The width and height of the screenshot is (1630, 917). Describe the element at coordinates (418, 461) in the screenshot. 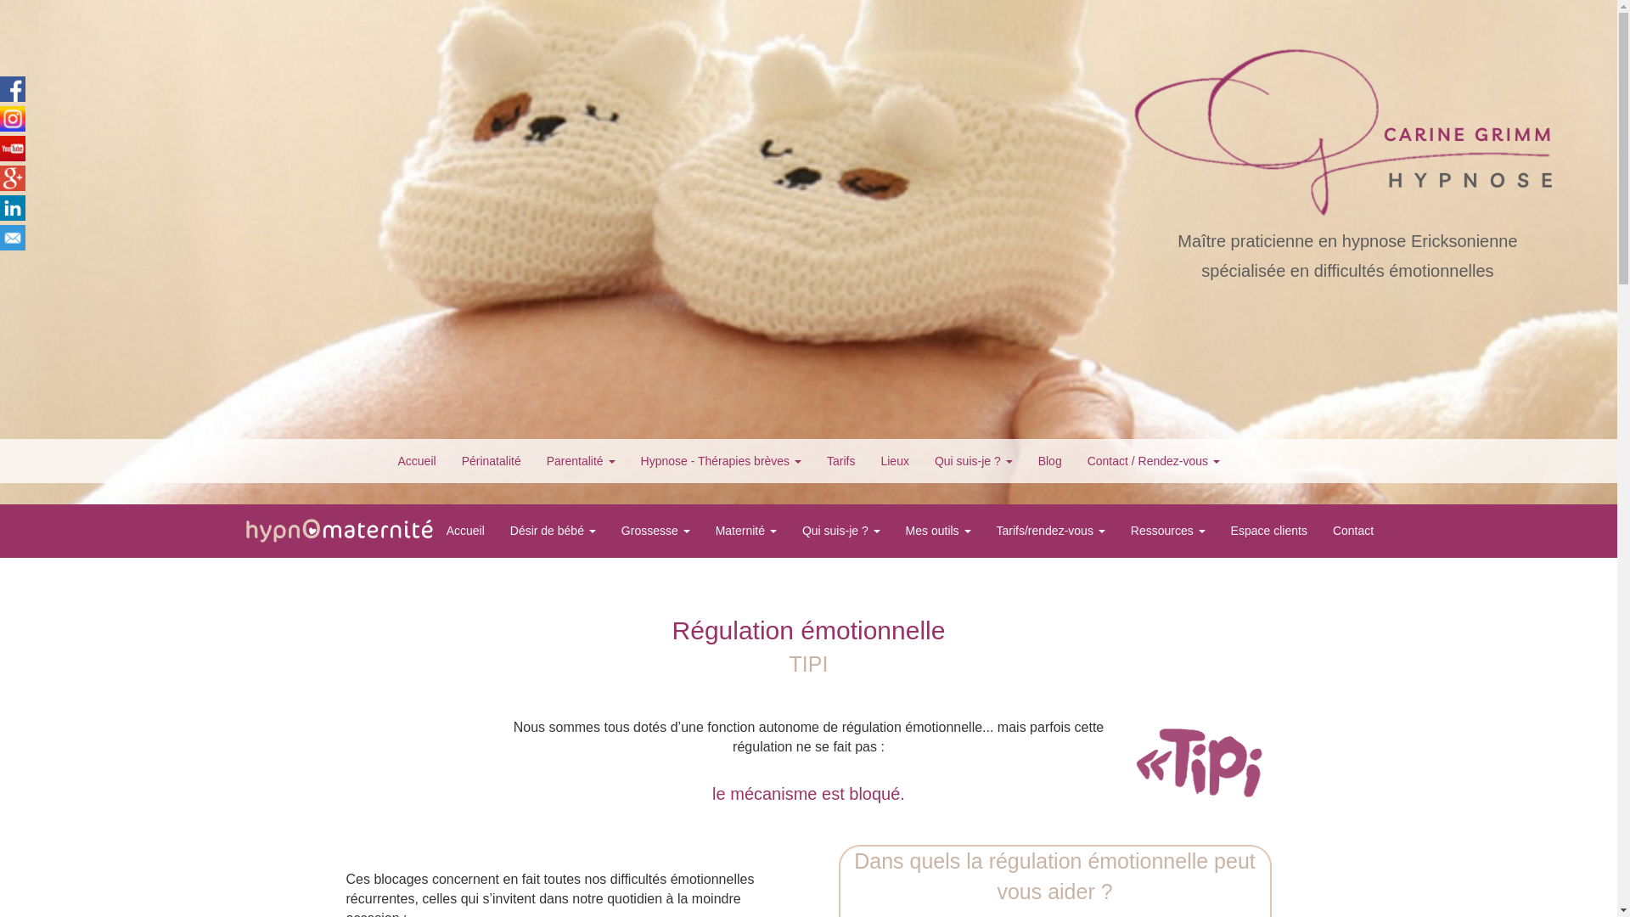

I see `Accueil` at that location.